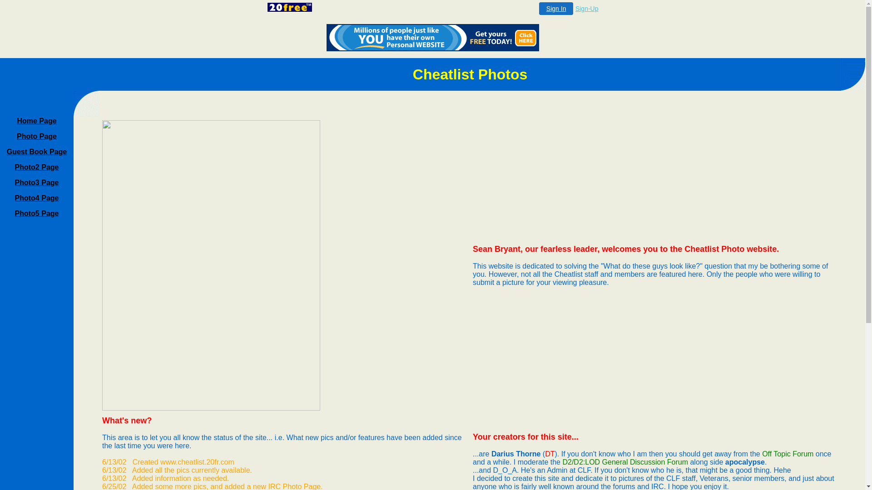 Image resolution: width=872 pixels, height=490 pixels. What do you see at coordinates (36, 121) in the screenshot?
I see `Home Page` at bounding box center [36, 121].